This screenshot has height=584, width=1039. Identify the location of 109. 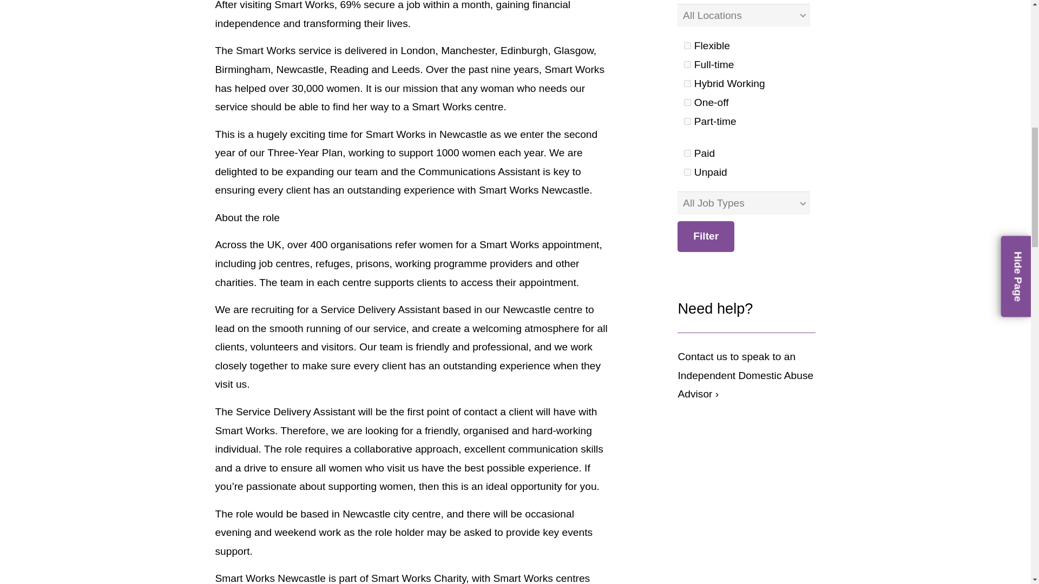
(687, 153).